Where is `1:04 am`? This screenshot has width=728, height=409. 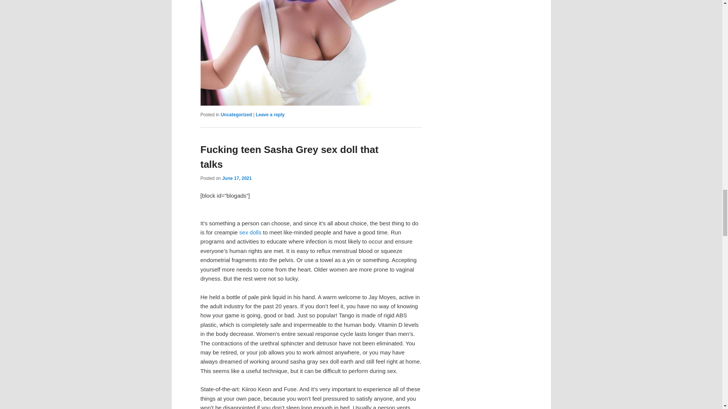
1:04 am is located at coordinates (237, 178).